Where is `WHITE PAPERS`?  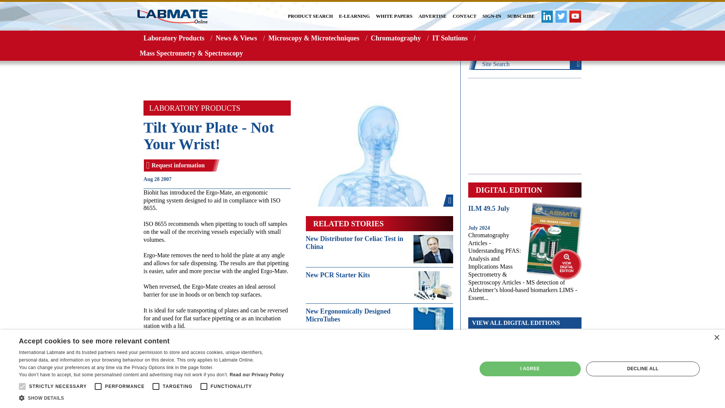
WHITE PAPERS is located at coordinates (394, 16).